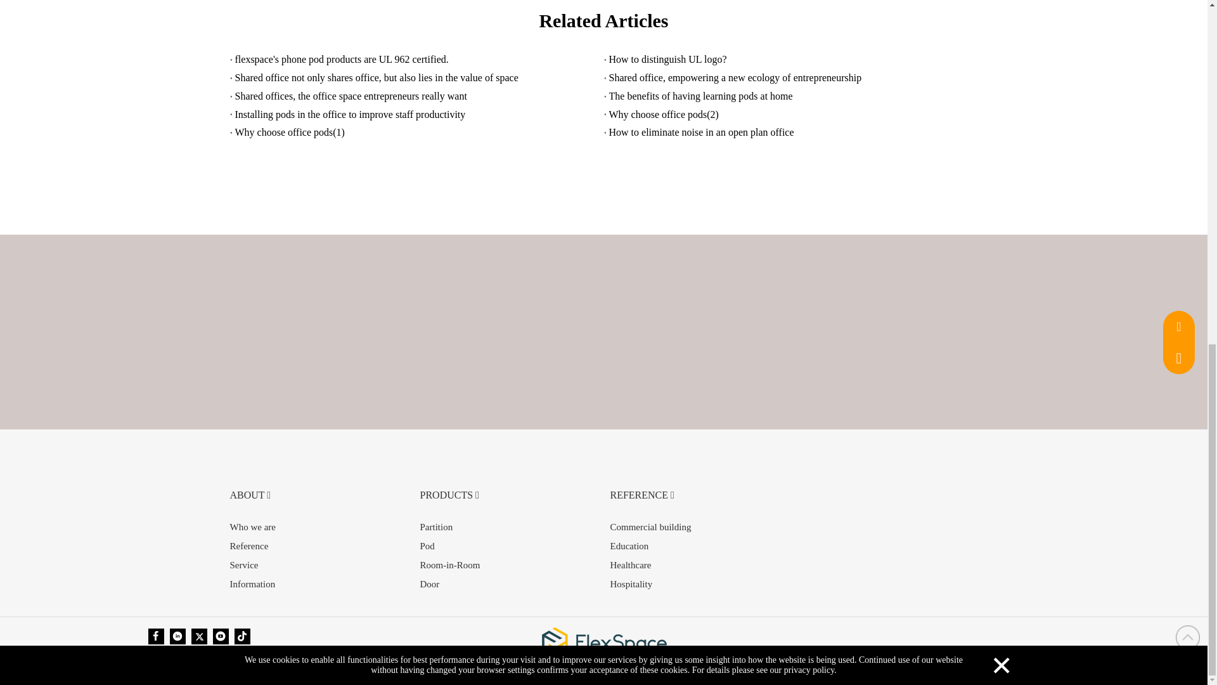  Describe the element at coordinates (790, 96) in the screenshot. I see `The benefits of having learning pods at home` at that location.